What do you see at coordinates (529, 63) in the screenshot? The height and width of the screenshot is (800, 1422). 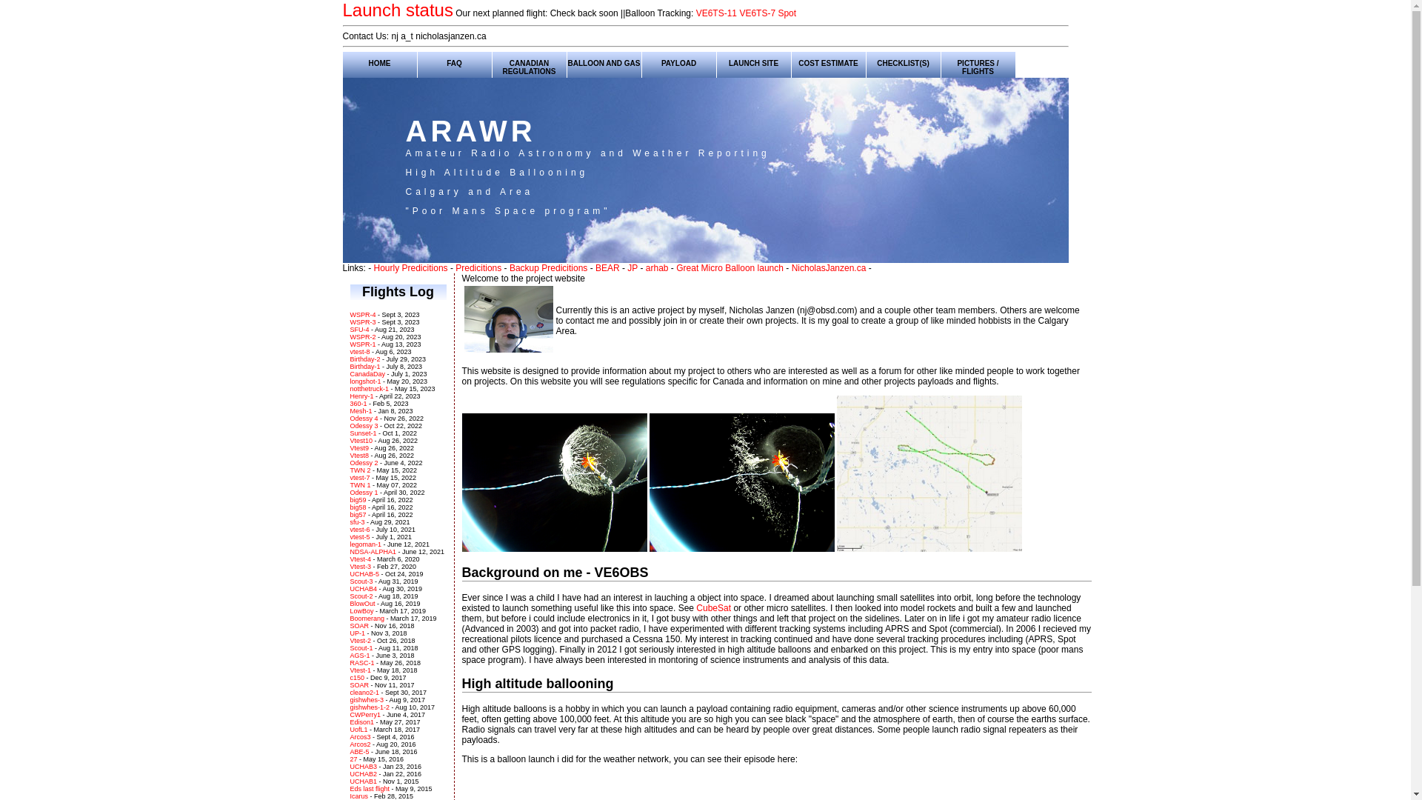 I see `CANADIAN REGULATIONS` at bounding box center [529, 63].